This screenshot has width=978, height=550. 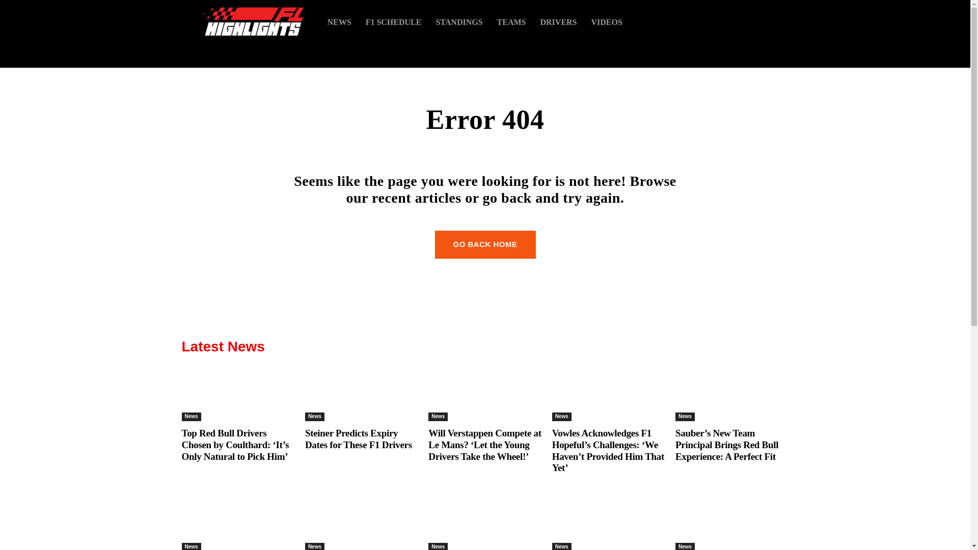 I want to click on News, so click(x=685, y=417).